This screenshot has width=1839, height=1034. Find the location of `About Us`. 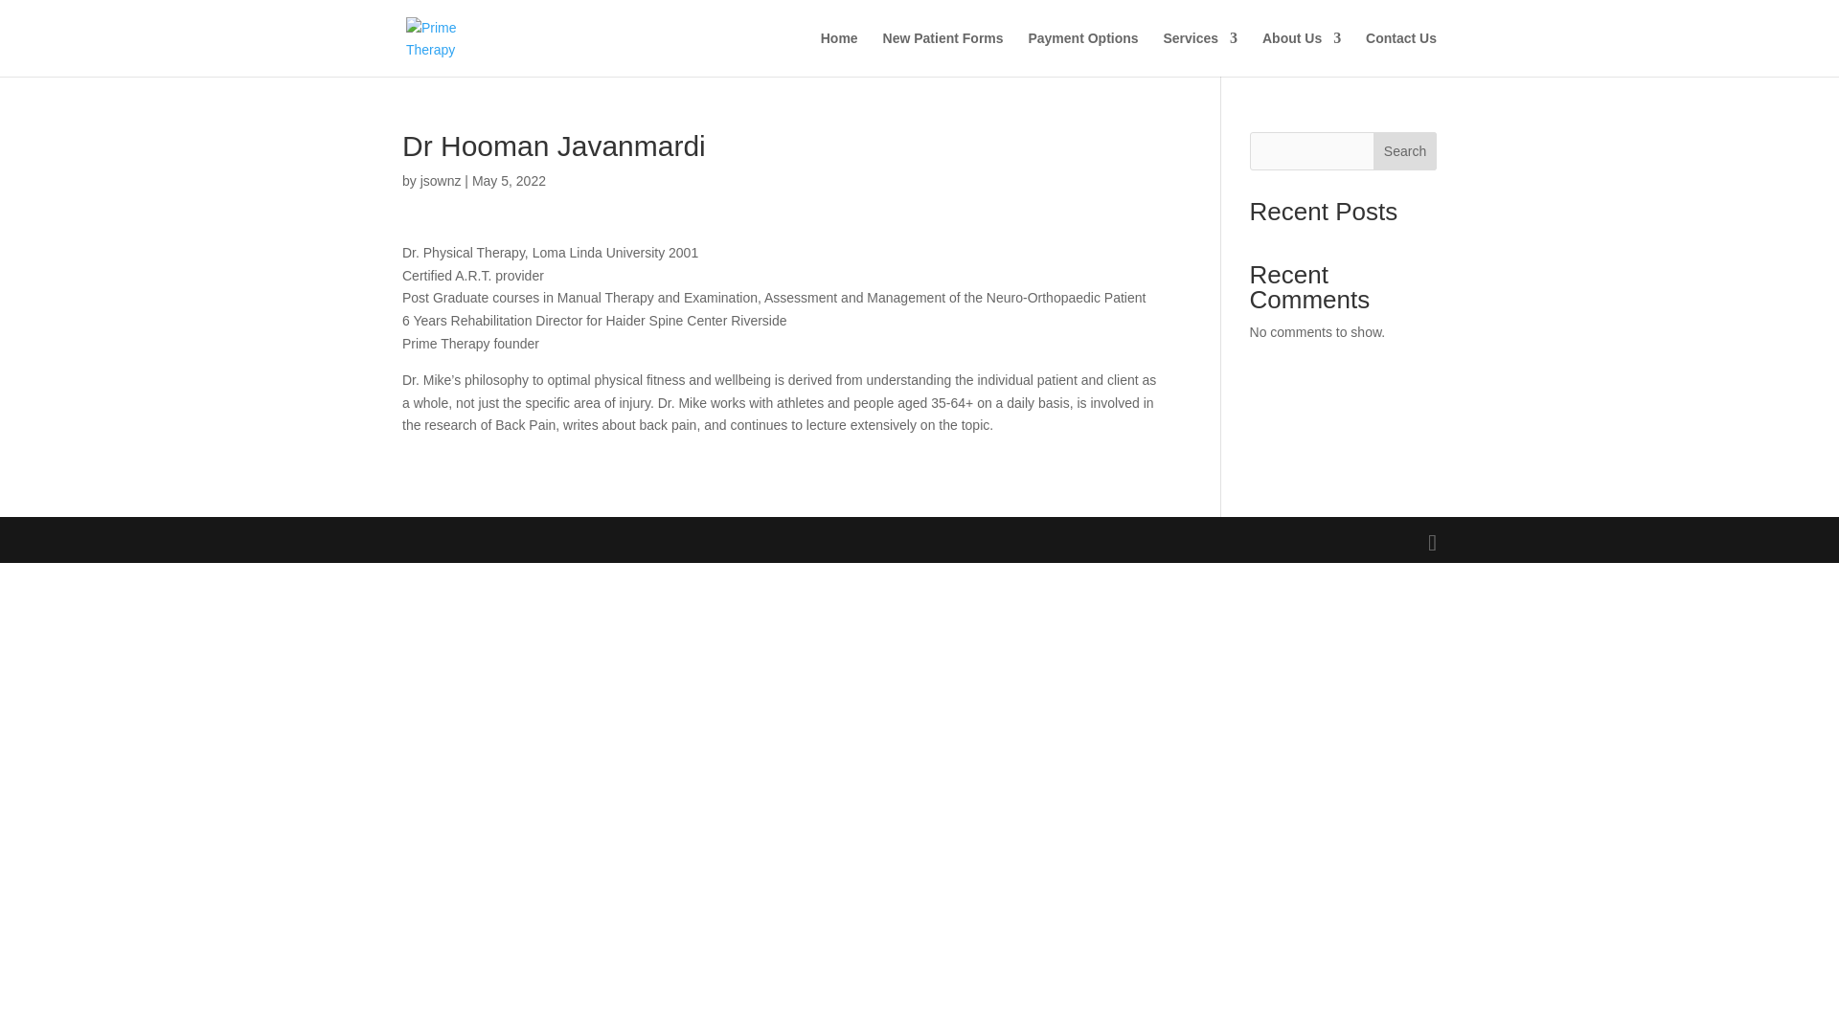

About Us is located at coordinates (1301, 54).